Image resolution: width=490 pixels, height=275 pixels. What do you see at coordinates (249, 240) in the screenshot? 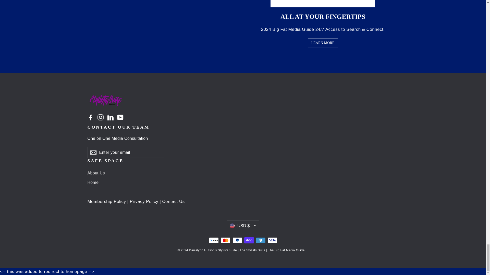
I see `Shop Pay` at bounding box center [249, 240].